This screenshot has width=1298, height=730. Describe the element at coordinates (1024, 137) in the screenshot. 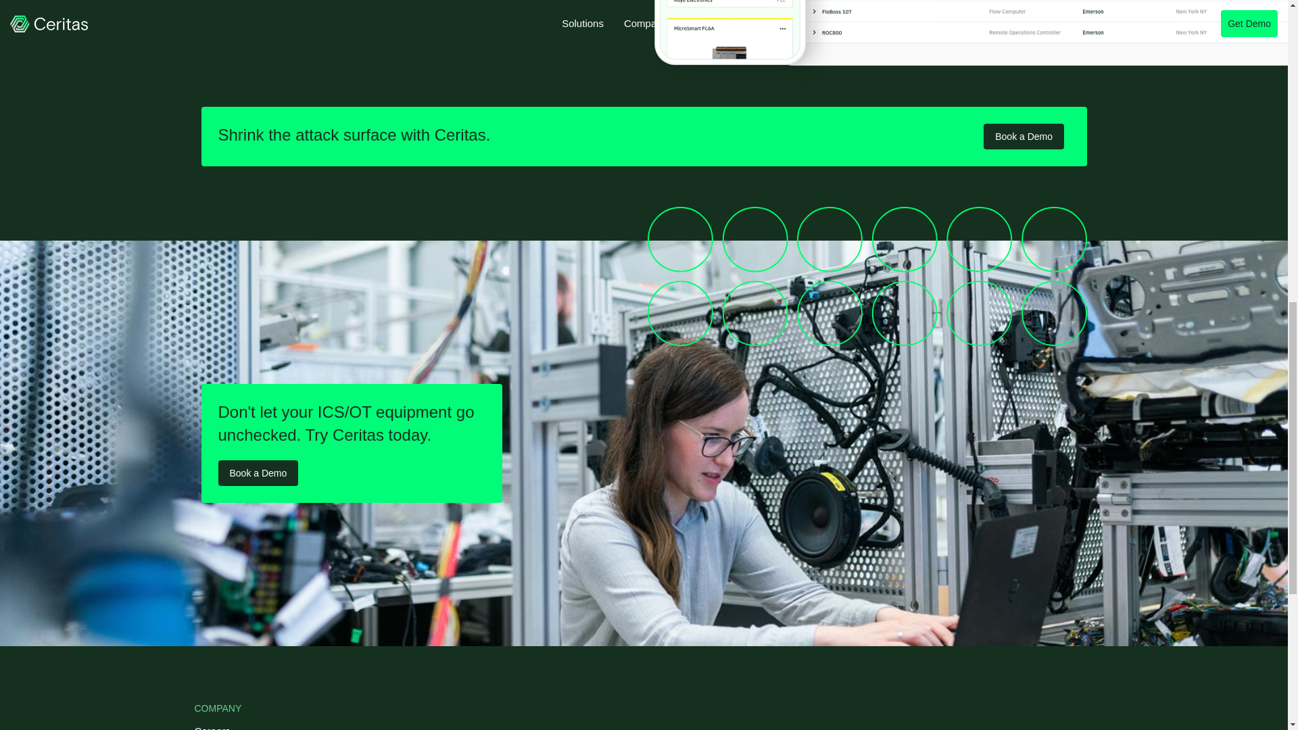

I see `Book a Demo` at that location.